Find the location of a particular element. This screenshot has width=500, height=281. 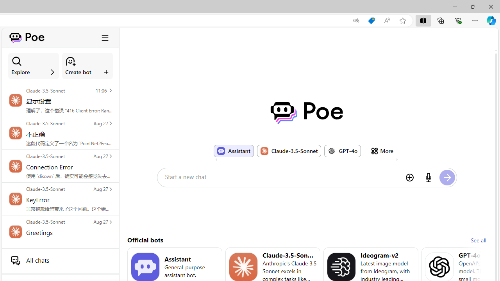

Start a new chat is located at coordinates (282, 177).